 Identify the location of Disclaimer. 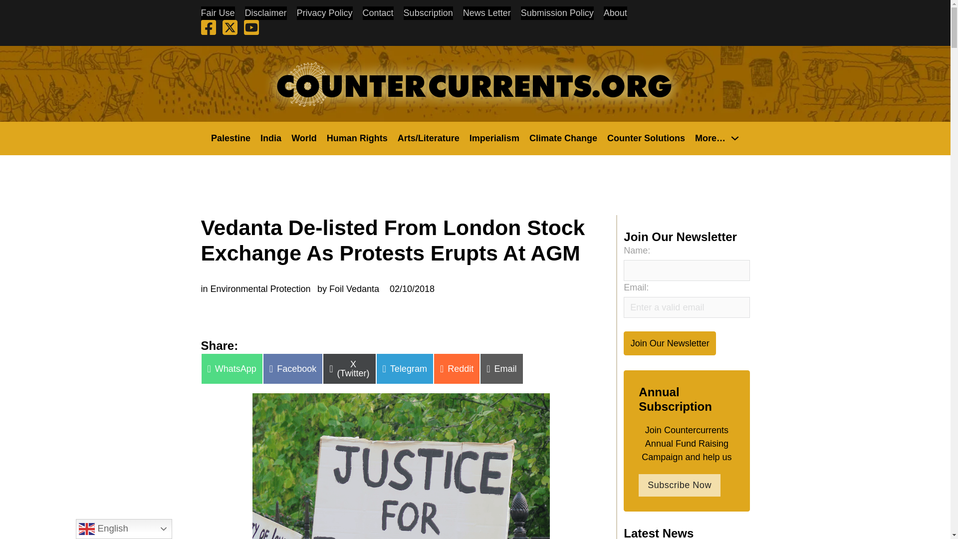
(265, 13).